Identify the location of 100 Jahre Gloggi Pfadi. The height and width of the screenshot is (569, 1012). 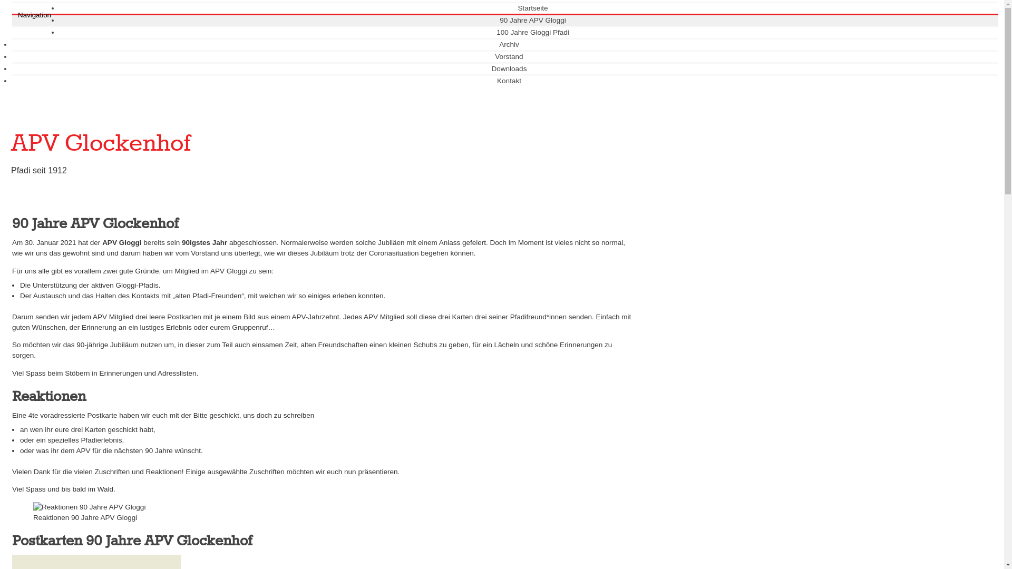
(529, 33).